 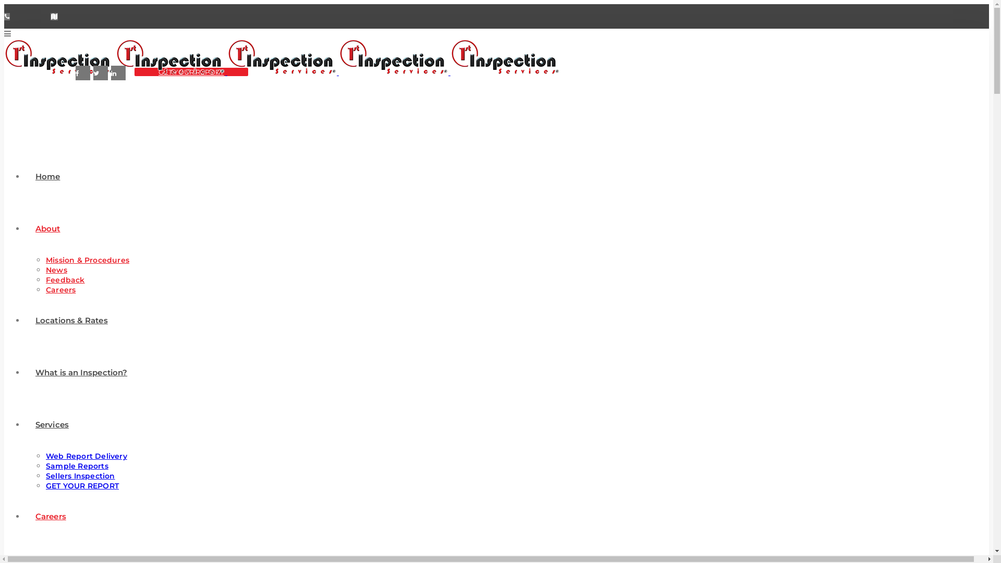 I want to click on Careers, so click(x=51, y=516).